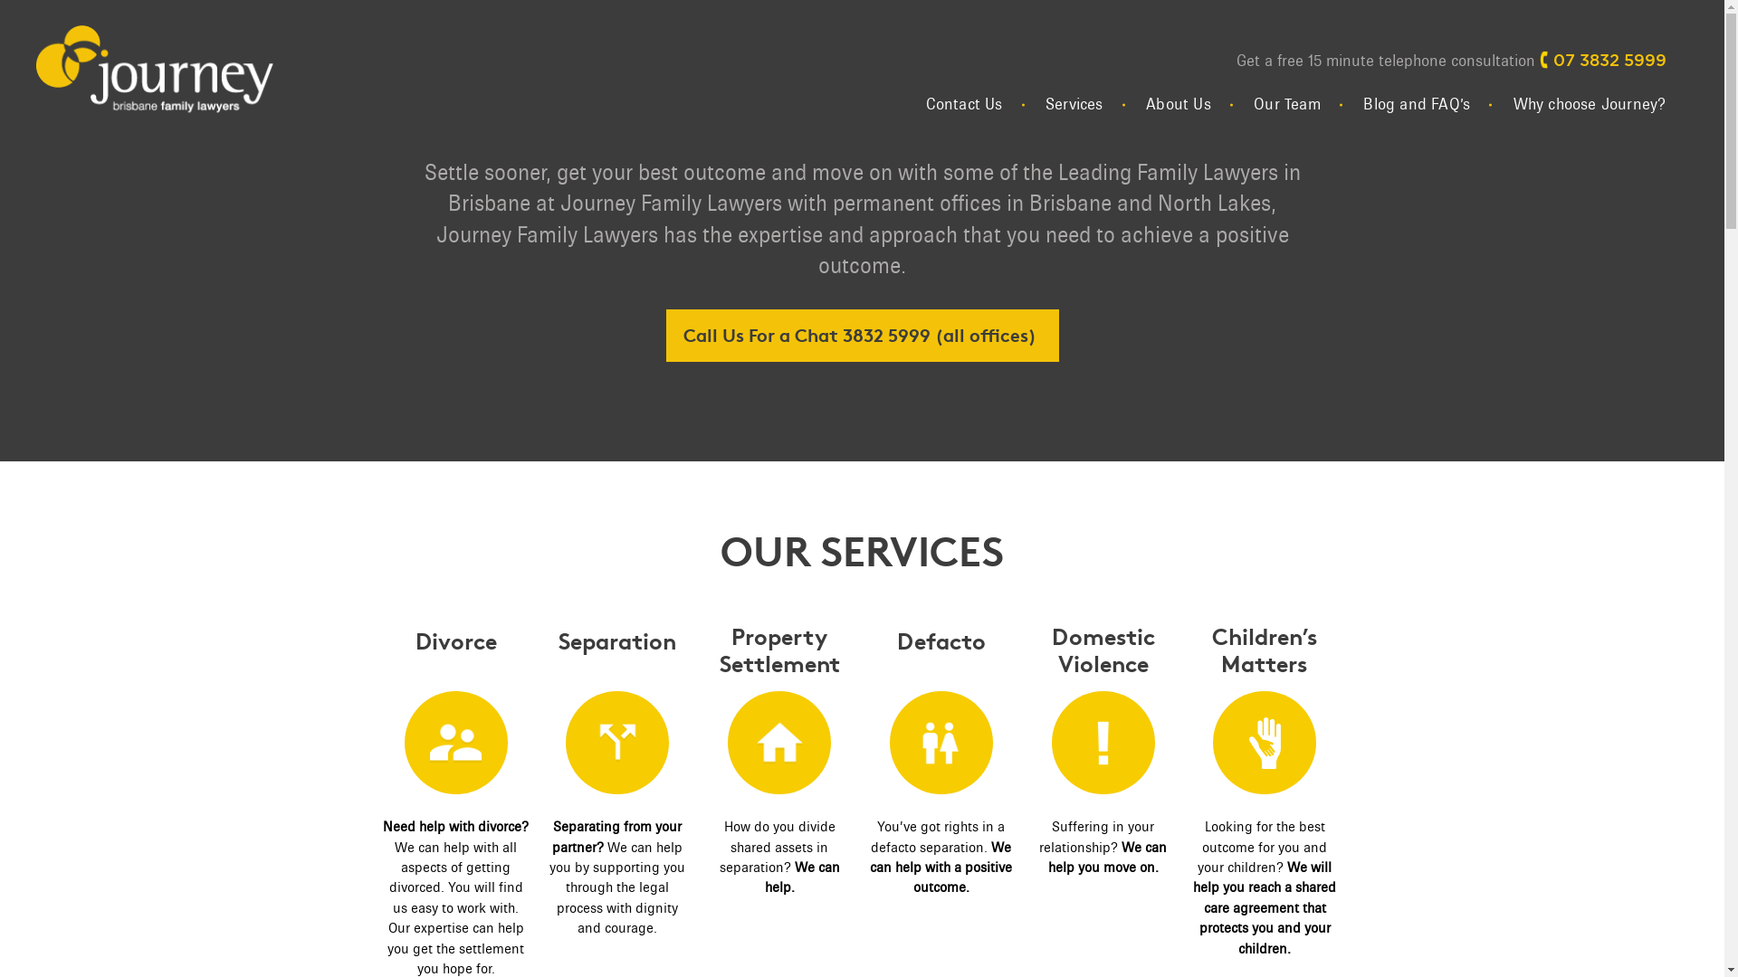 This screenshot has width=1738, height=977. I want to click on Contact Us, so click(964, 105).